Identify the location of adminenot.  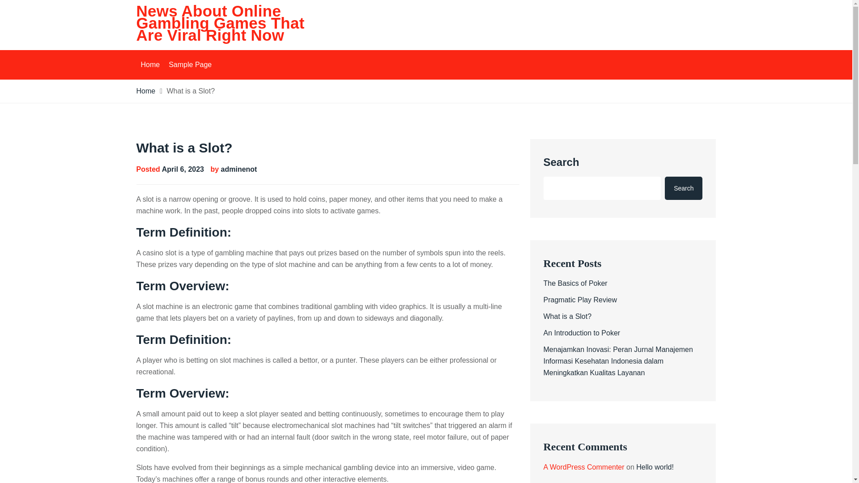
(239, 169).